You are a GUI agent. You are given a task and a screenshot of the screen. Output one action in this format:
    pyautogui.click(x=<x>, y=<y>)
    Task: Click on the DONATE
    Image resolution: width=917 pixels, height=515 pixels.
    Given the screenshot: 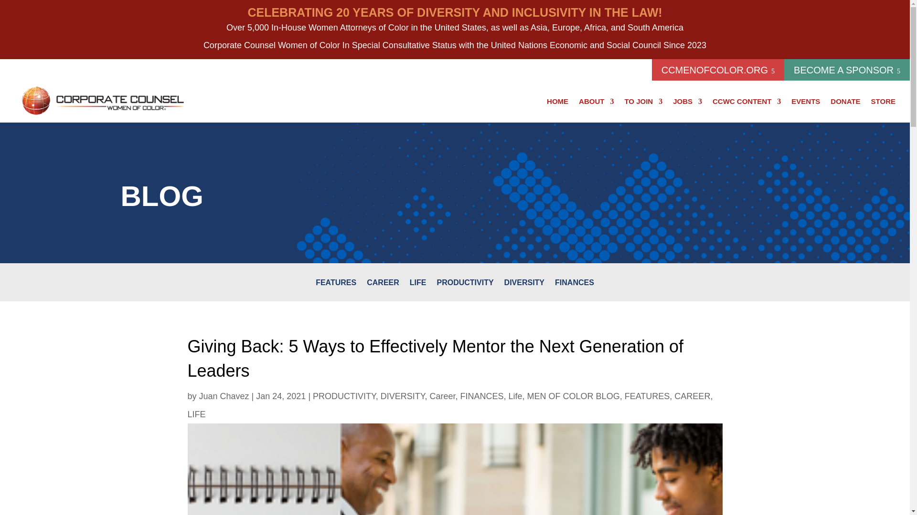 What is the action you would take?
    pyautogui.click(x=845, y=101)
    